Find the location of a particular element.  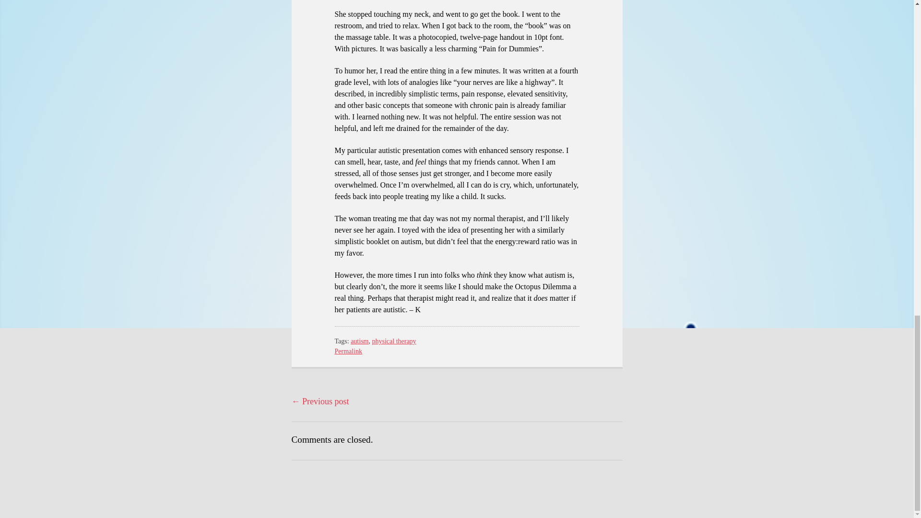

autism is located at coordinates (360, 341).